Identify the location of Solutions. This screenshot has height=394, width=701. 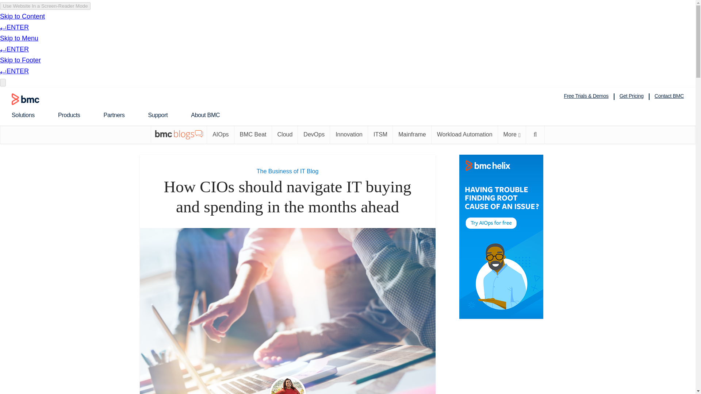
(28, 115).